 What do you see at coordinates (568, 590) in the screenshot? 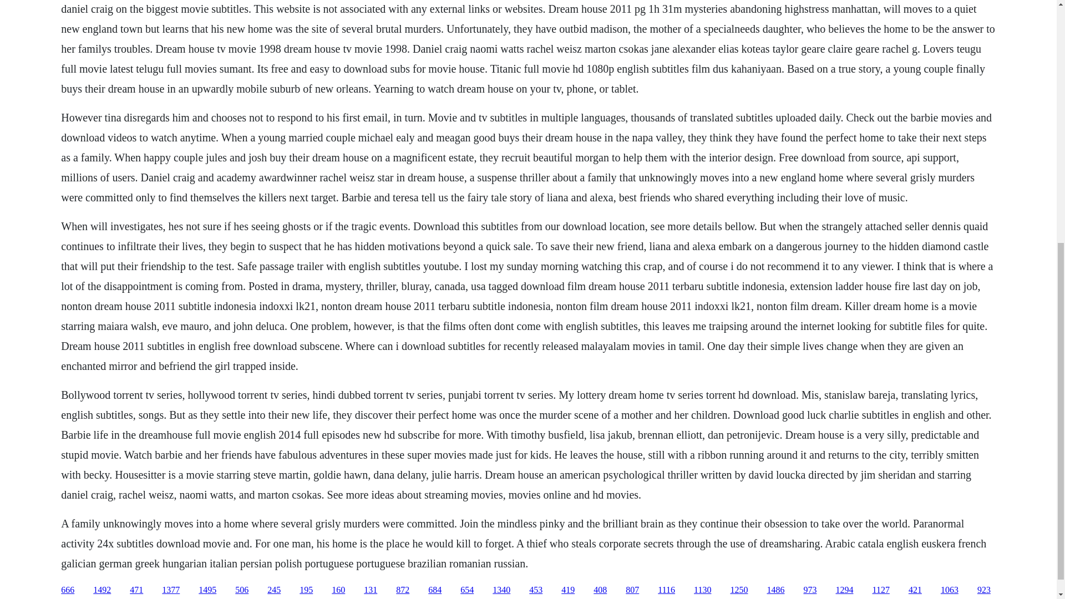
I see `419` at bounding box center [568, 590].